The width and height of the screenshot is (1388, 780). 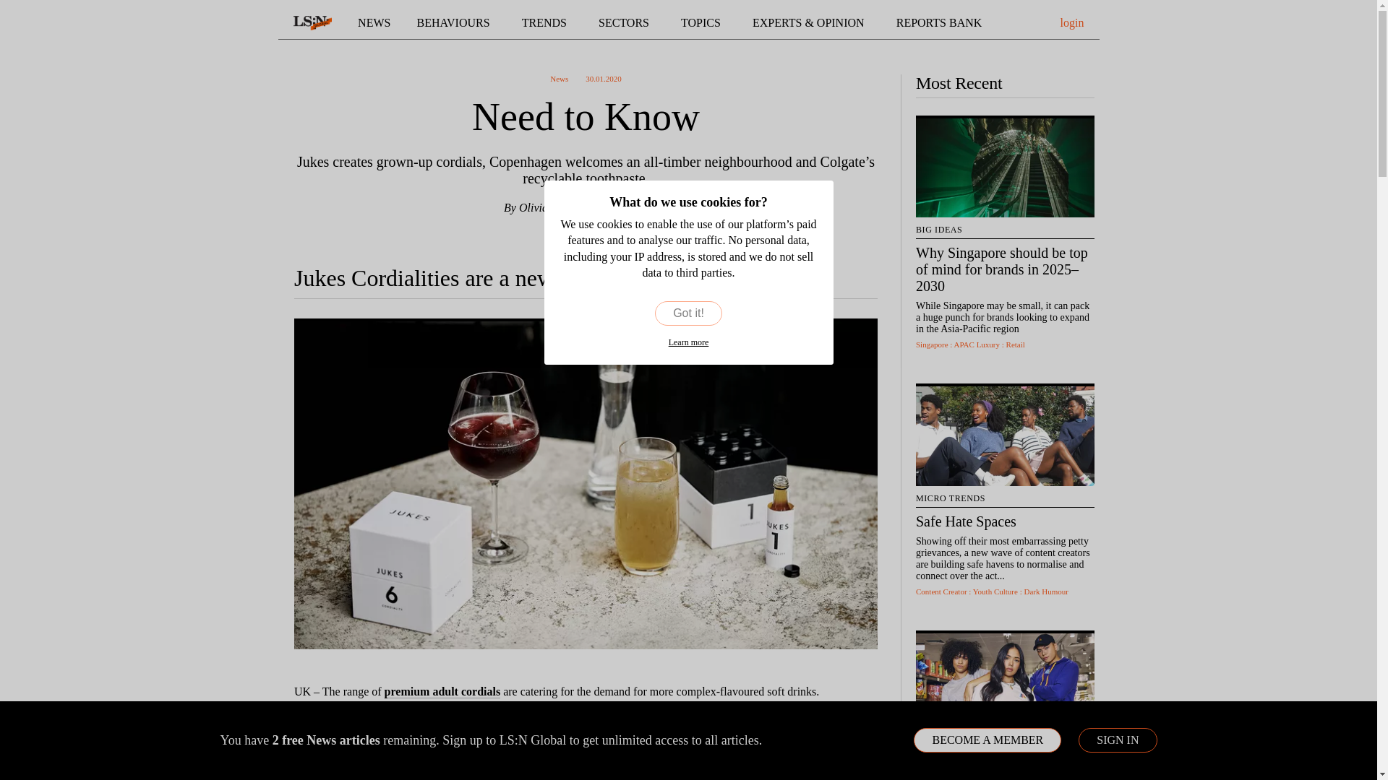 What do you see at coordinates (374, 23) in the screenshot?
I see `NEWS` at bounding box center [374, 23].